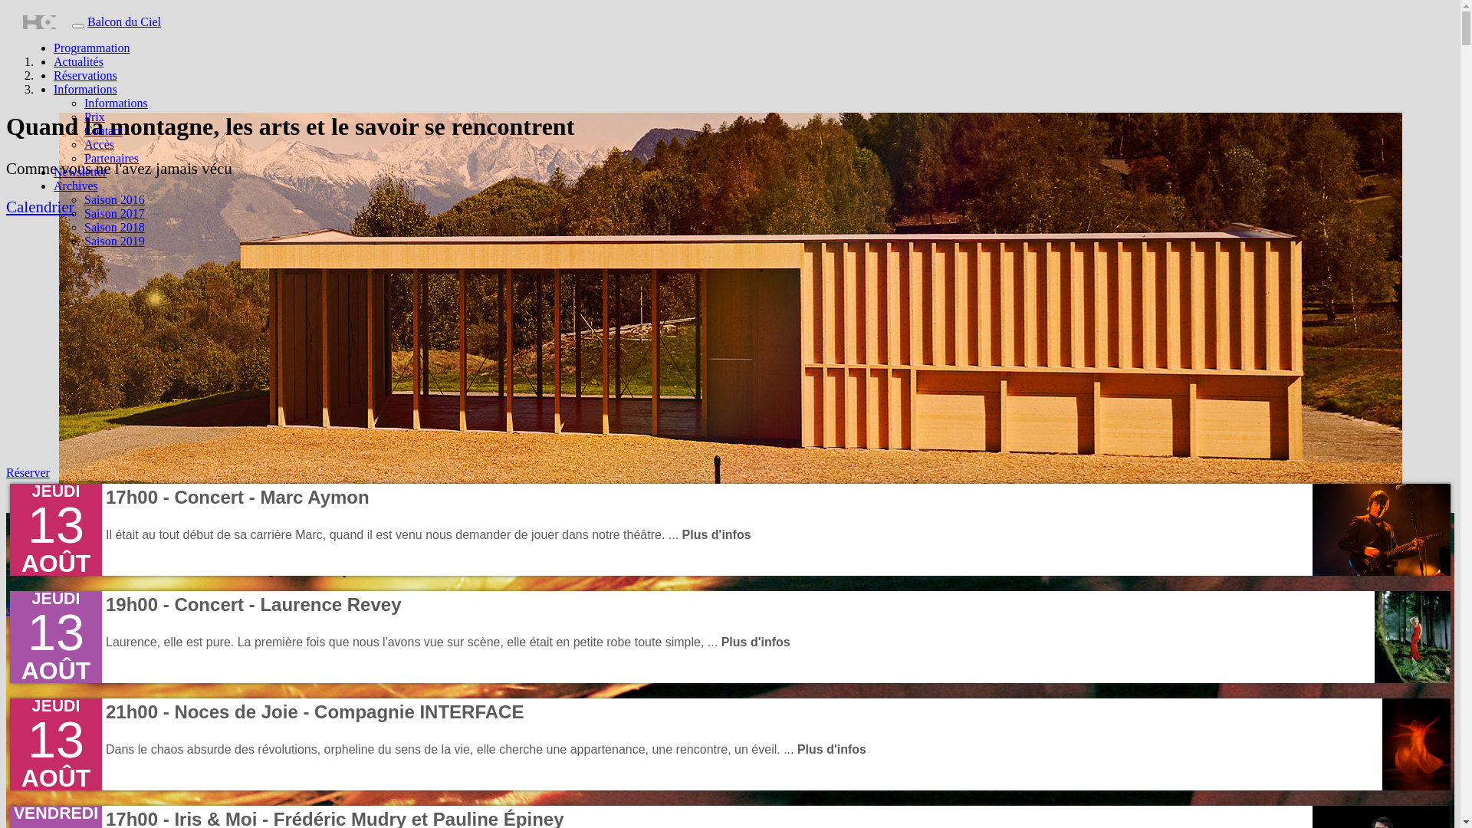  What do you see at coordinates (103, 130) in the screenshot?
I see `Contact` at bounding box center [103, 130].